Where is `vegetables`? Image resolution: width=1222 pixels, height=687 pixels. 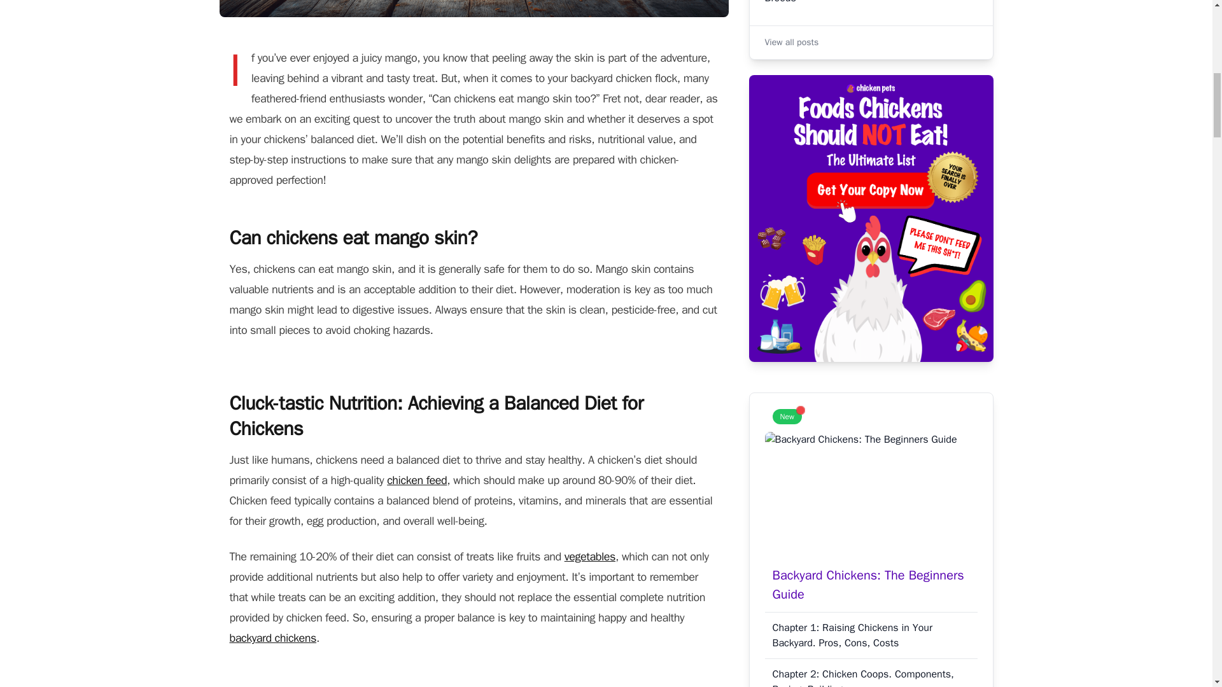
vegetables is located at coordinates (590, 556).